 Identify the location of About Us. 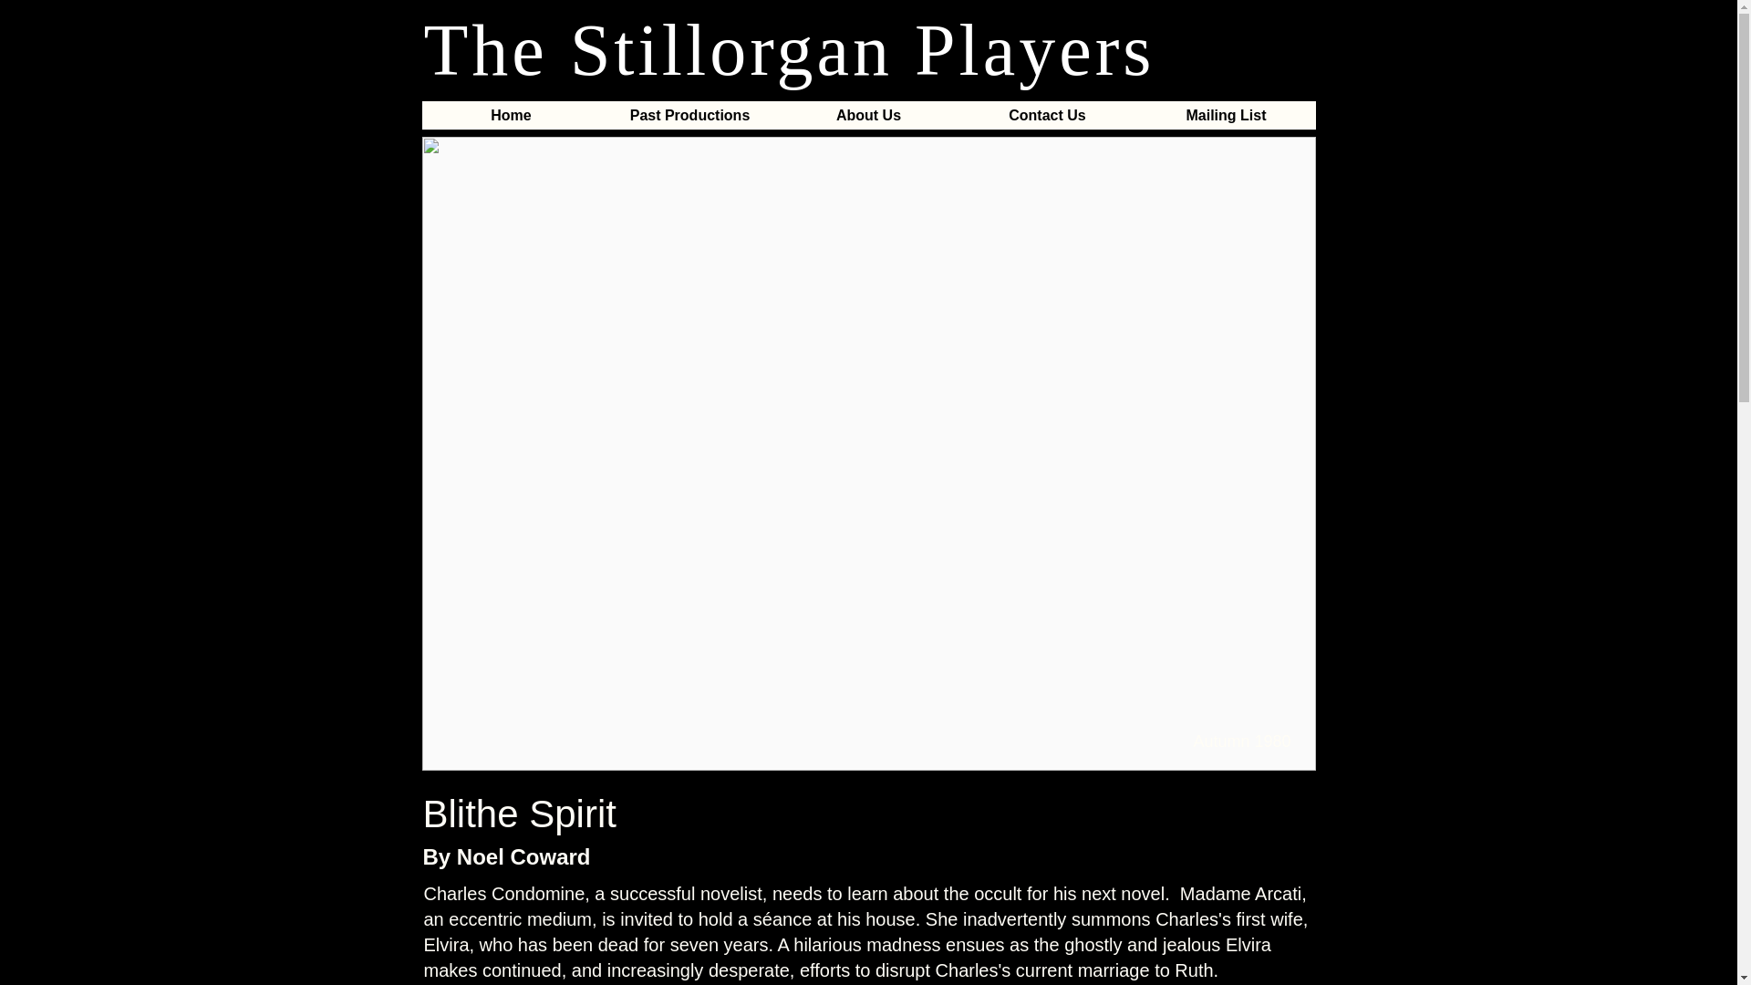
(868, 121).